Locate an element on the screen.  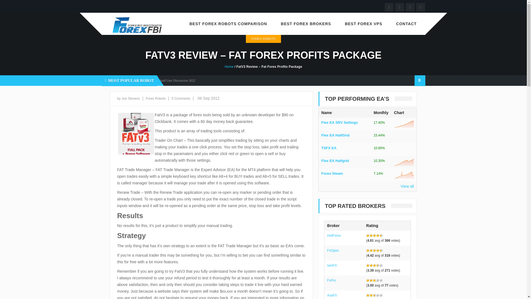
AvaFX is located at coordinates (332, 295).